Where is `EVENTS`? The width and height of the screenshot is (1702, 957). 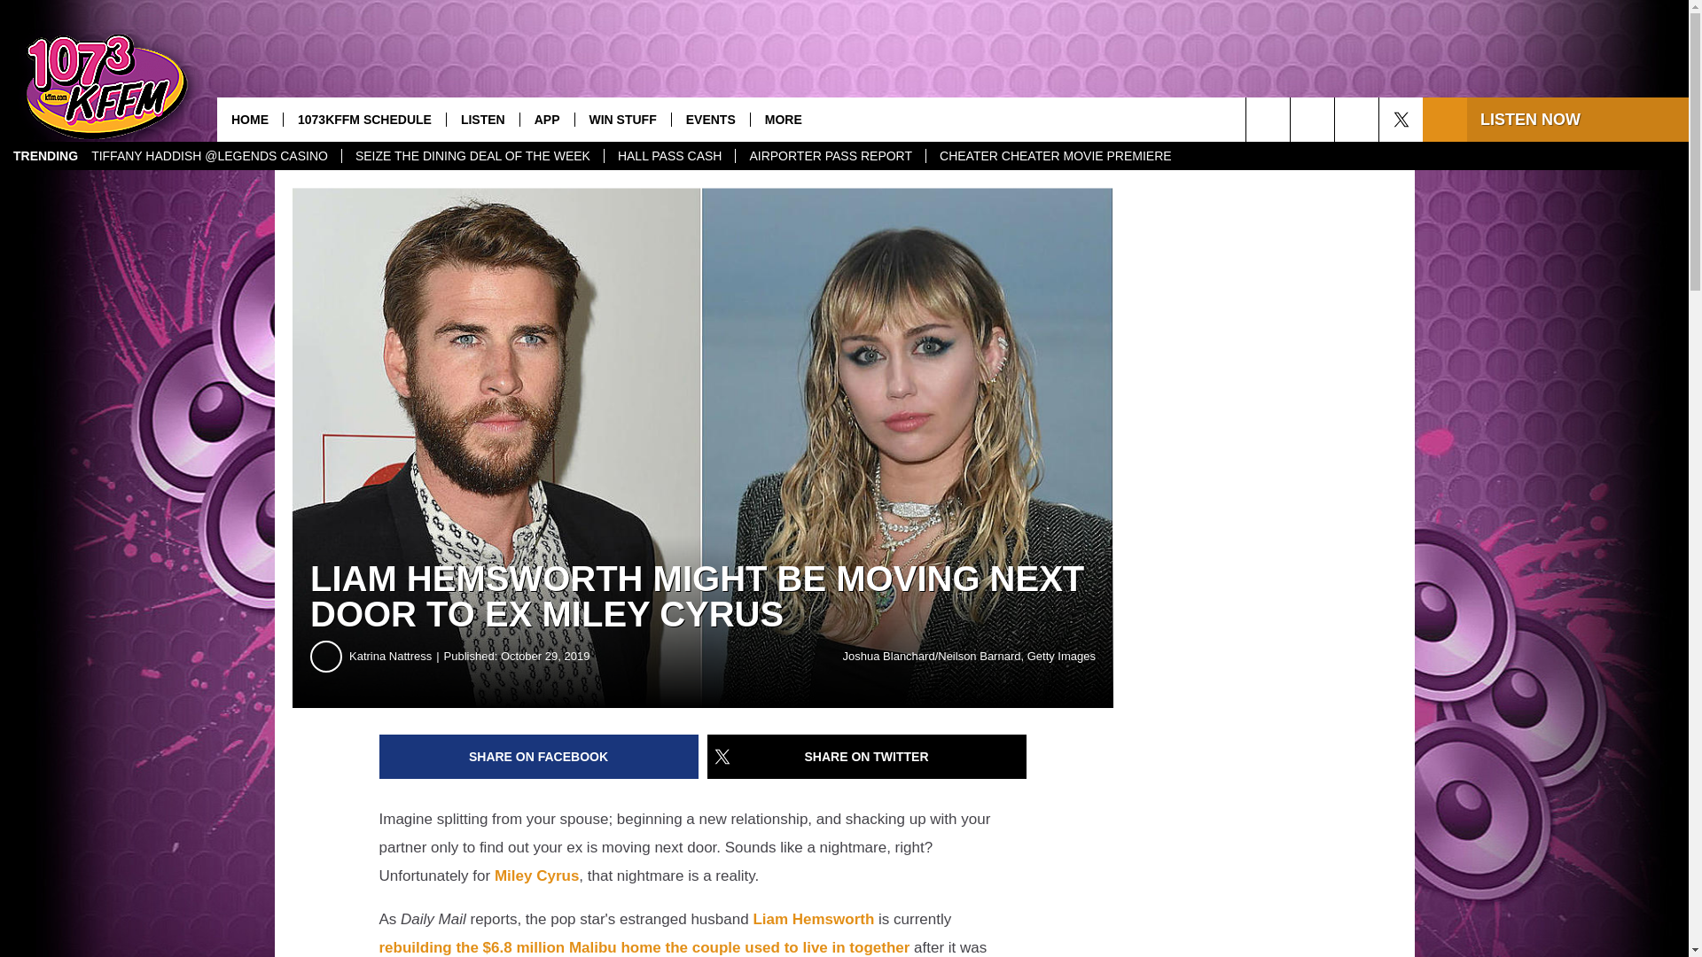
EVENTS is located at coordinates (710, 119).